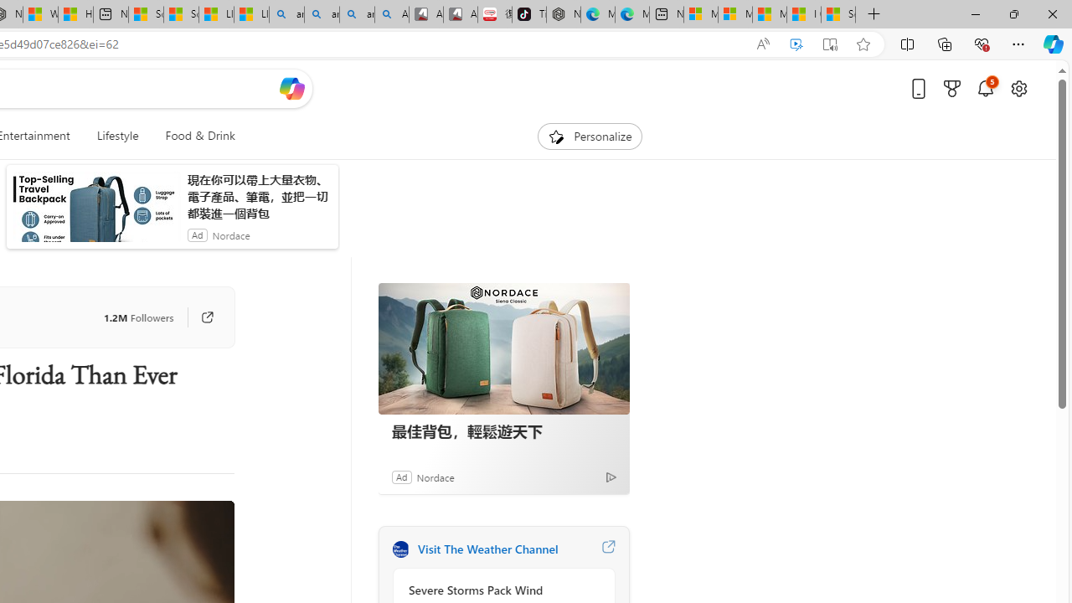 This screenshot has width=1072, height=603. I want to click on Huge shark washes ashore at New York City beach | Watch, so click(75, 15).